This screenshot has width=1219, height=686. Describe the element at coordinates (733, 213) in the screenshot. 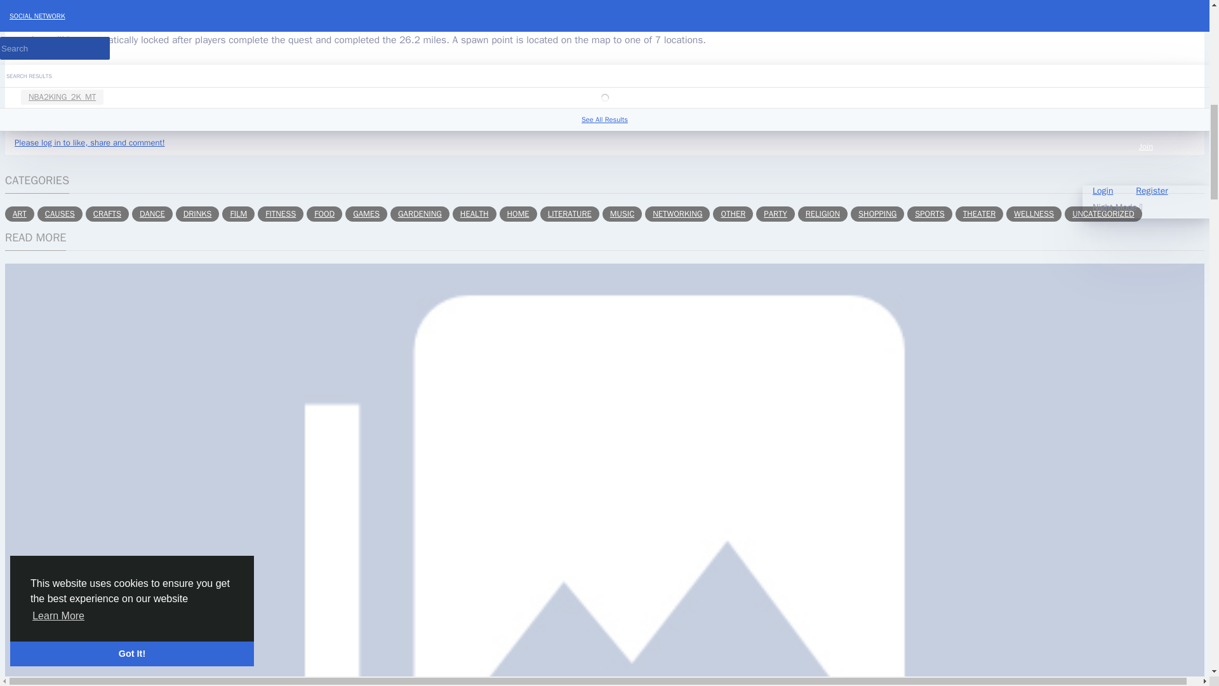

I see `OTHER` at that location.